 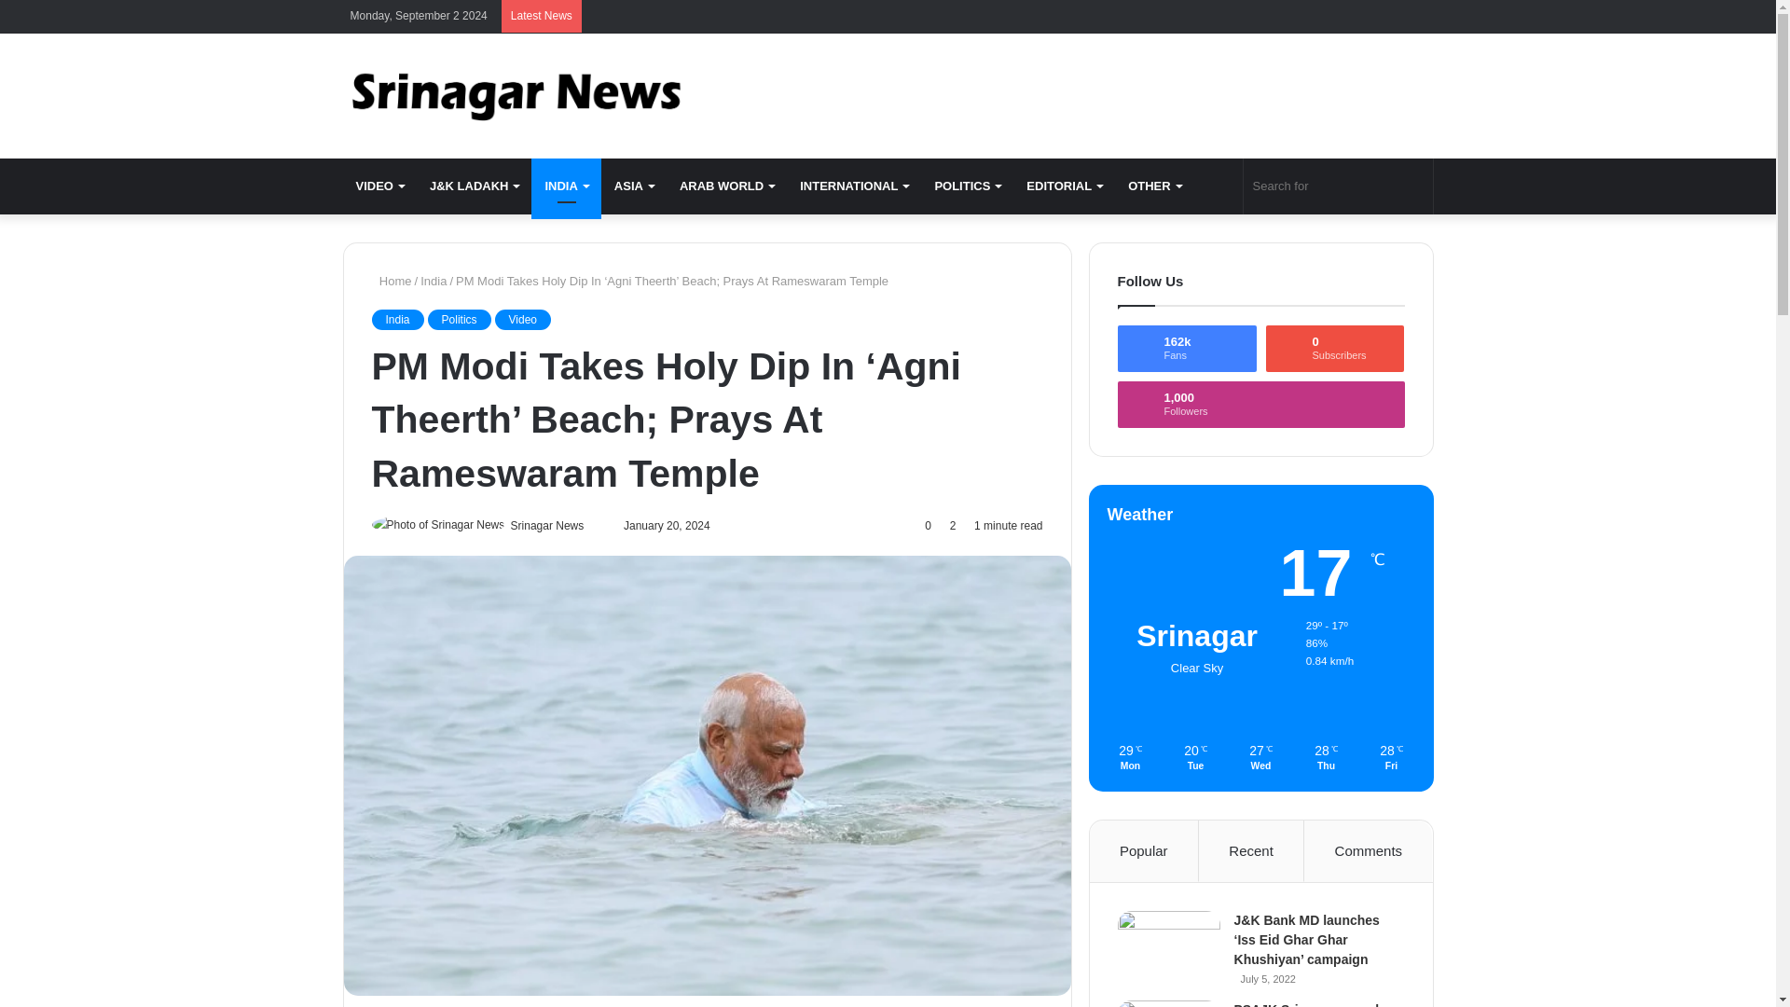 I want to click on Search for, so click(x=1339, y=186).